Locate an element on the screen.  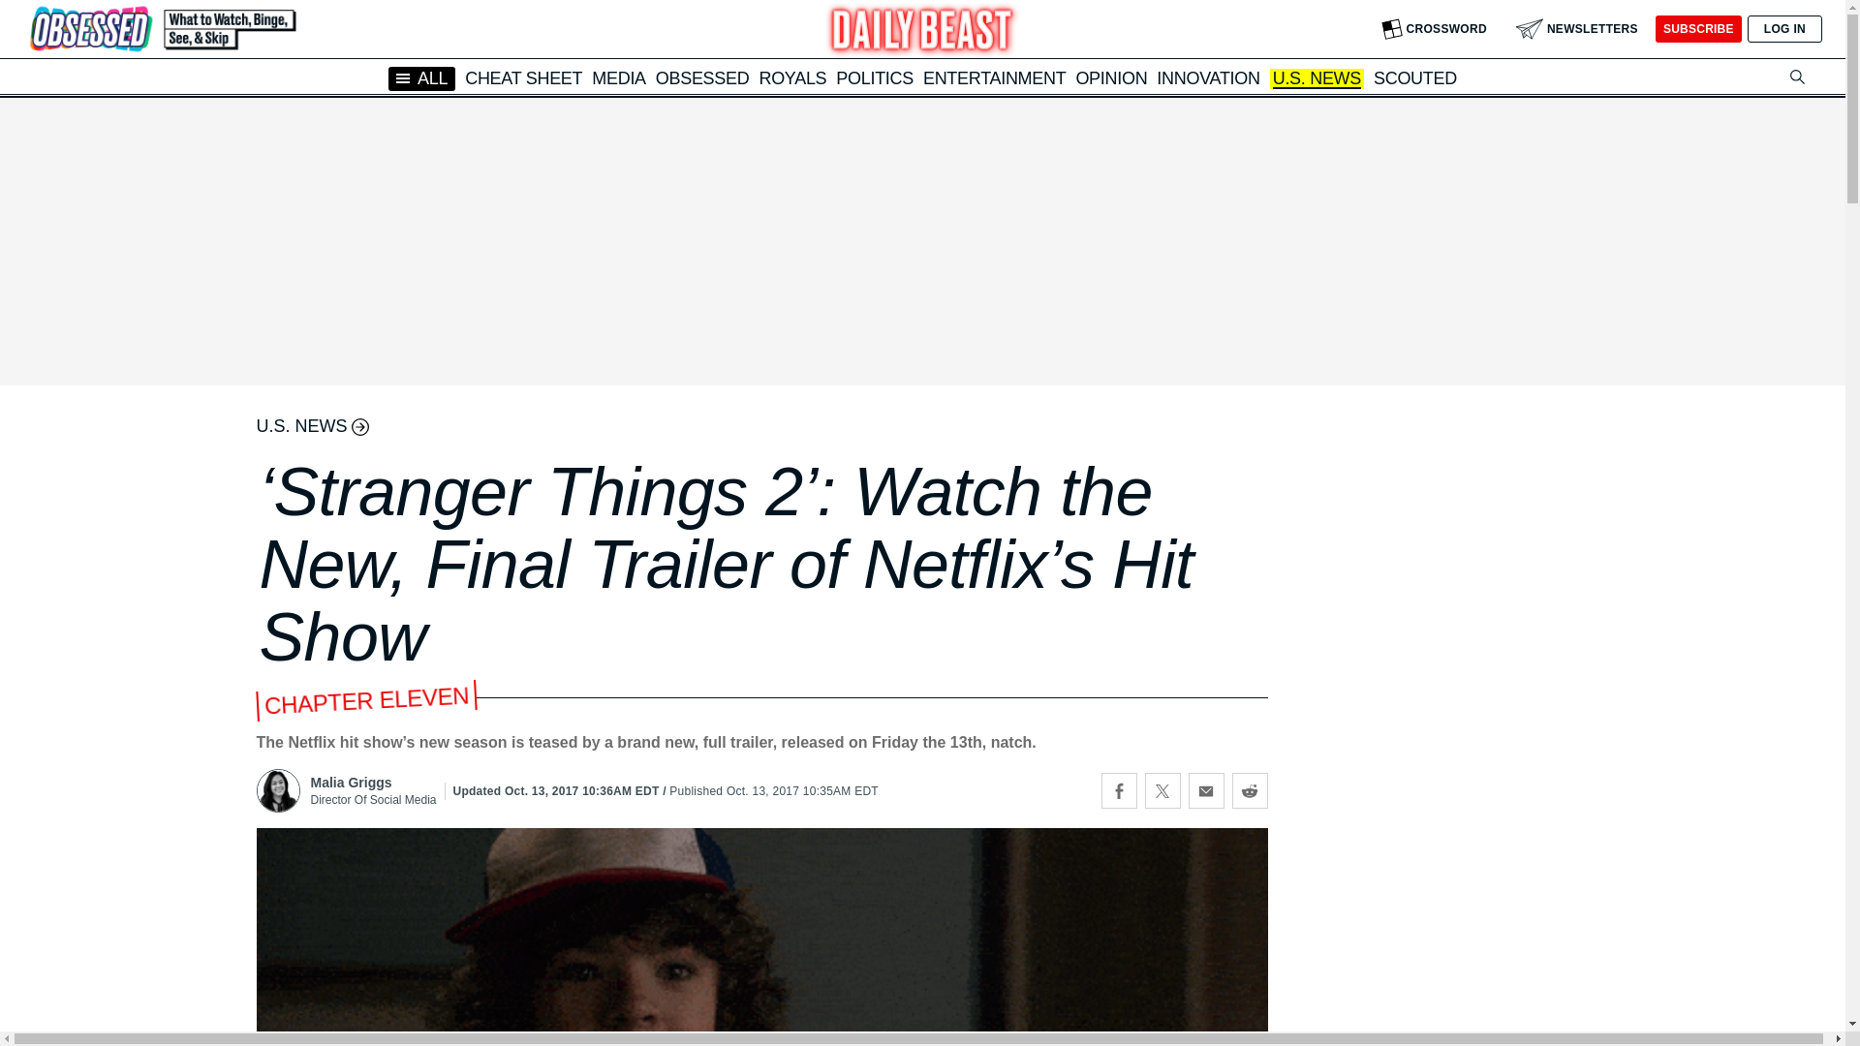
MEDIA is located at coordinates (618, 77).